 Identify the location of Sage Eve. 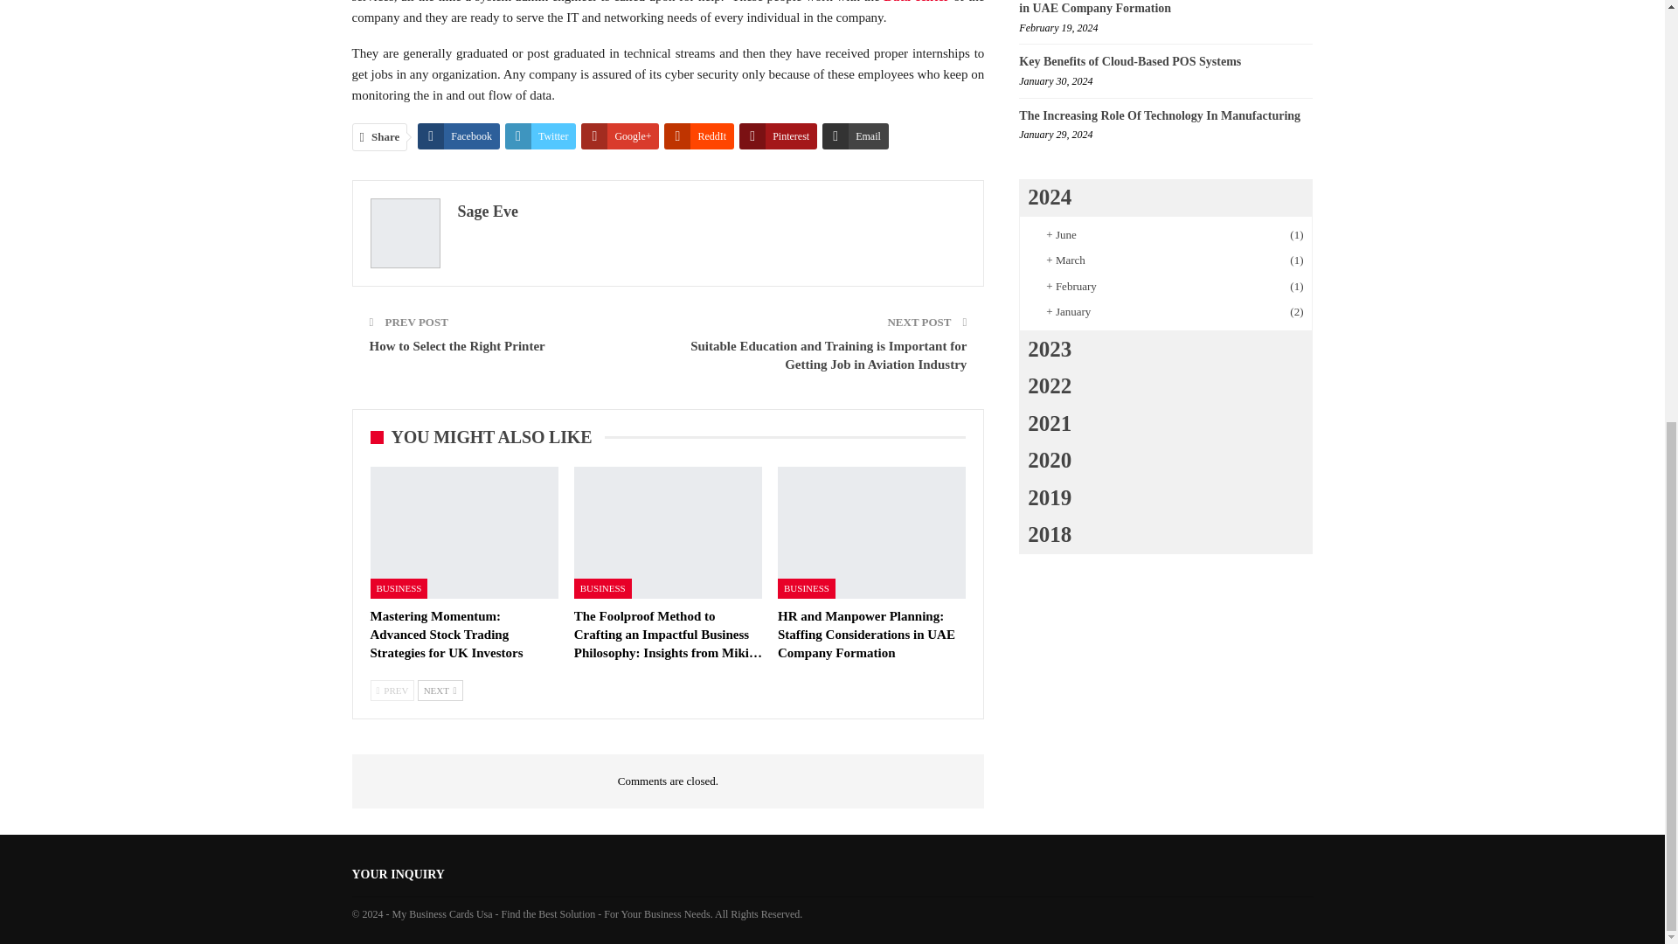
(488, 212).